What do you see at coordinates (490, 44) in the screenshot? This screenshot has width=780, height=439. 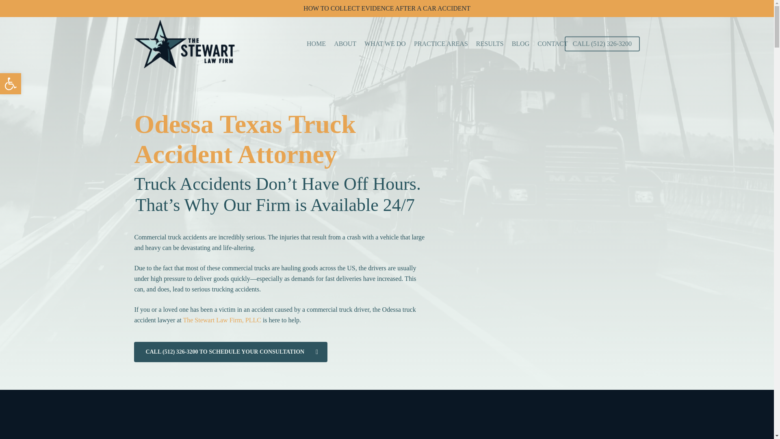 I see `RESULTS` at bounding box center [490, 44].